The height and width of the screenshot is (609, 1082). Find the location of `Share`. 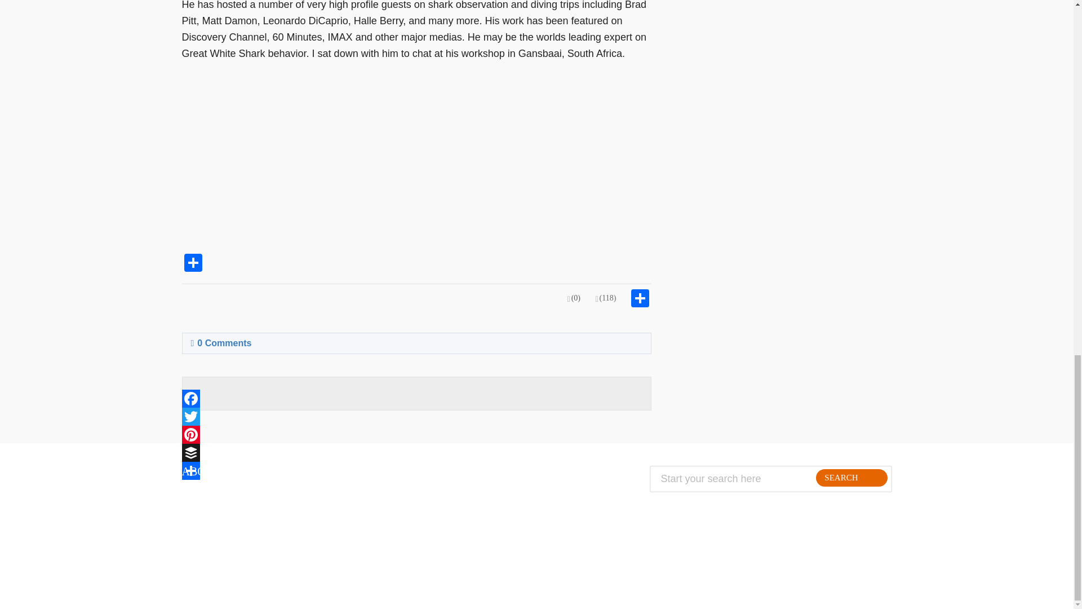

Share is located at coordinates (193, 264).